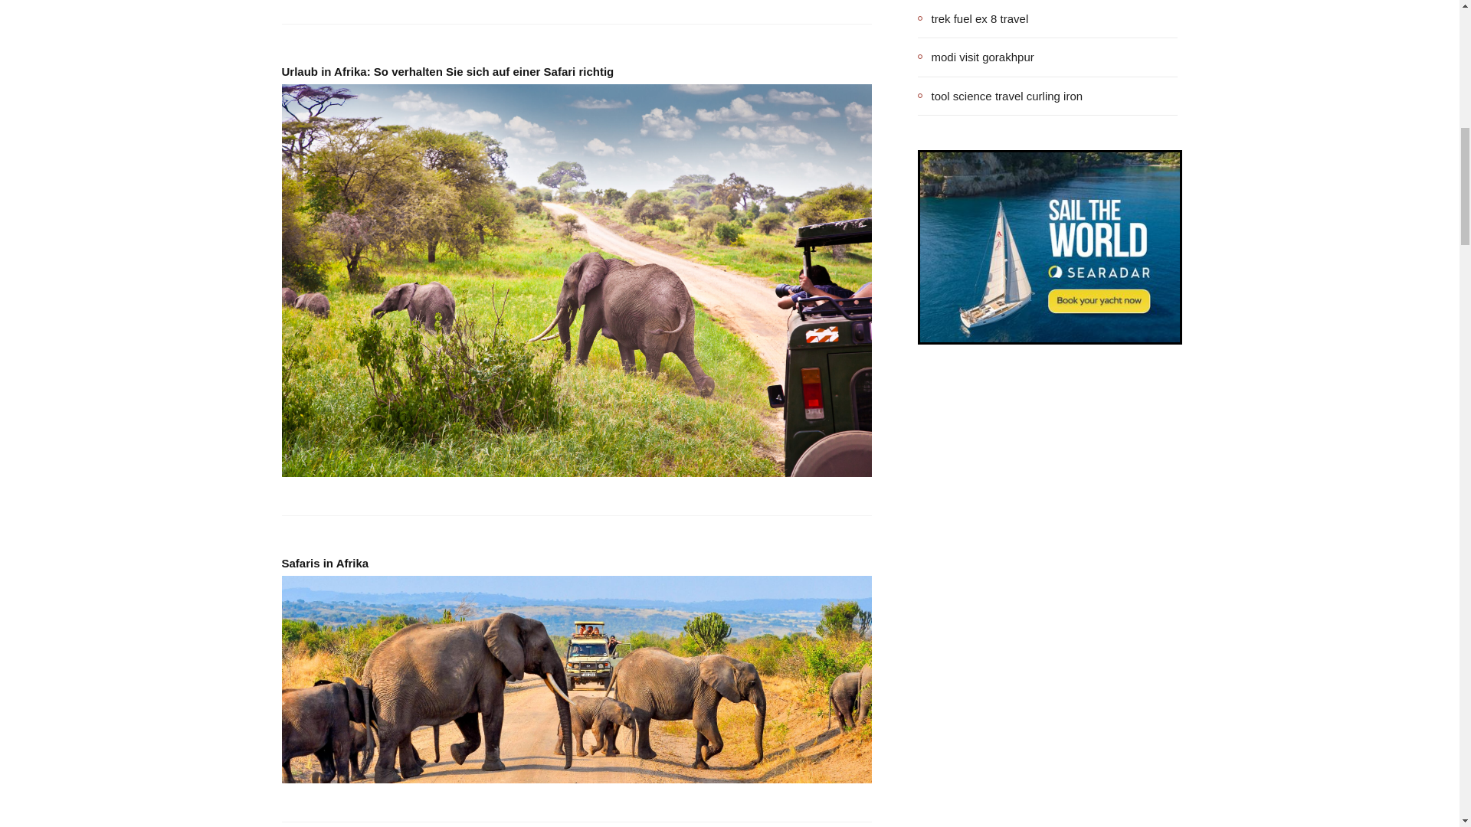 Image resolution: width=1471 pixels, height=827 pixels. Describe the element at coordinates (976, 57) in the screenshot. I see `modi visit gorakhpur` at that location.